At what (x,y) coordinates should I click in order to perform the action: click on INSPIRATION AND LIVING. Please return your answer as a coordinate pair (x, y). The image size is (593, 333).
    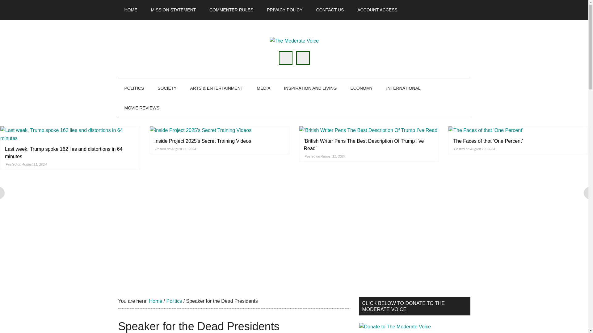
    Looking at the image, I should click on (311, 88).